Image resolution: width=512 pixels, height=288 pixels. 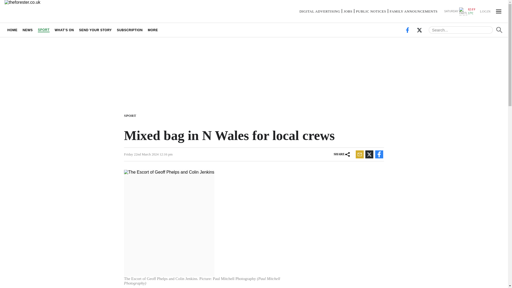 I want to click on LOGIN, so click(x=485, y=11).